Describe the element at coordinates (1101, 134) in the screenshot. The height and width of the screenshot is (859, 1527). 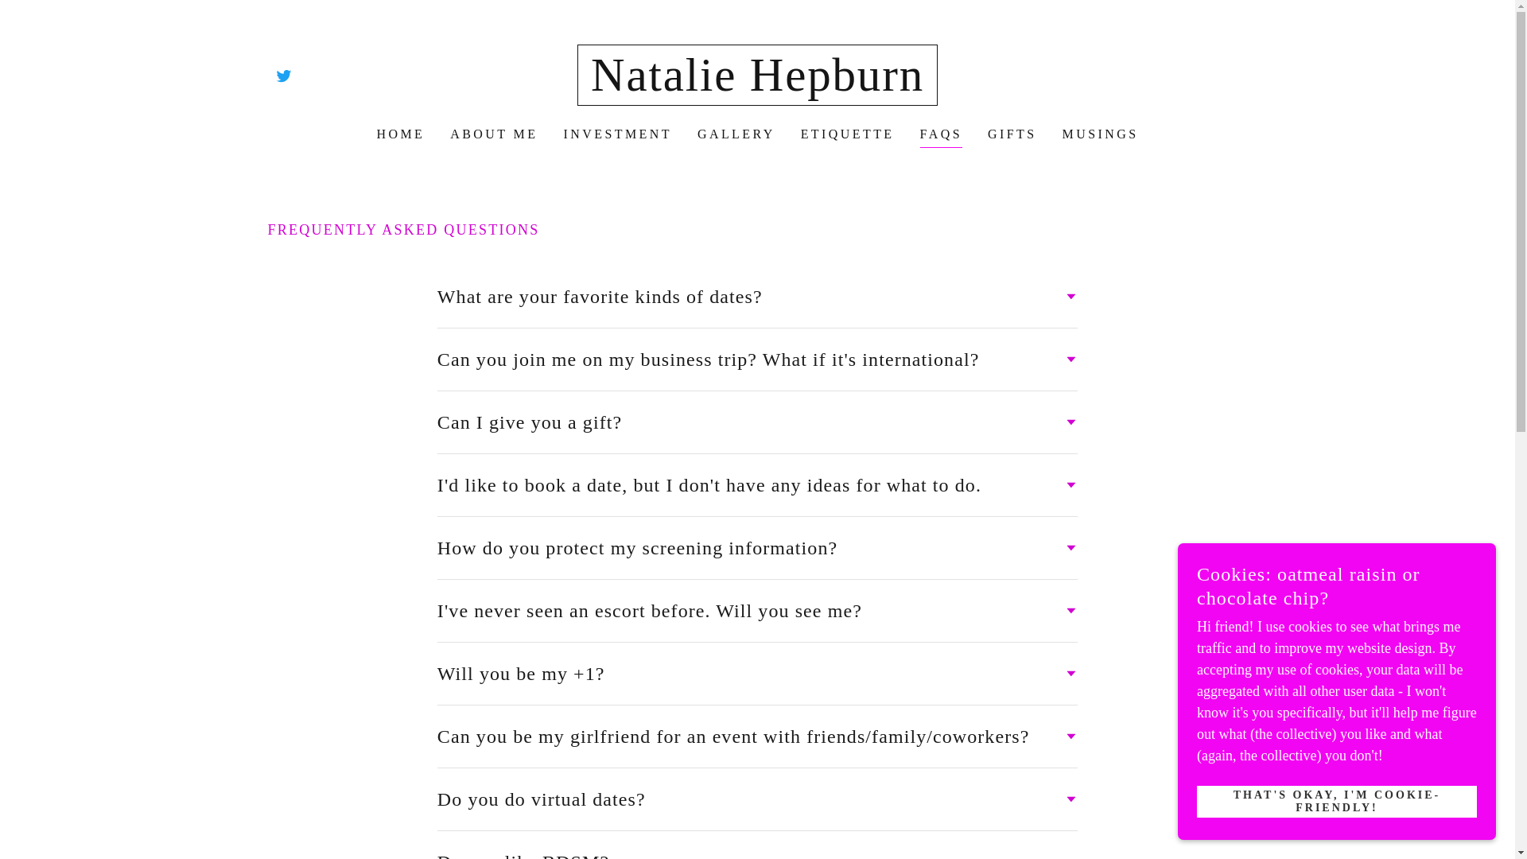
I see `MUSINGS` at that location.